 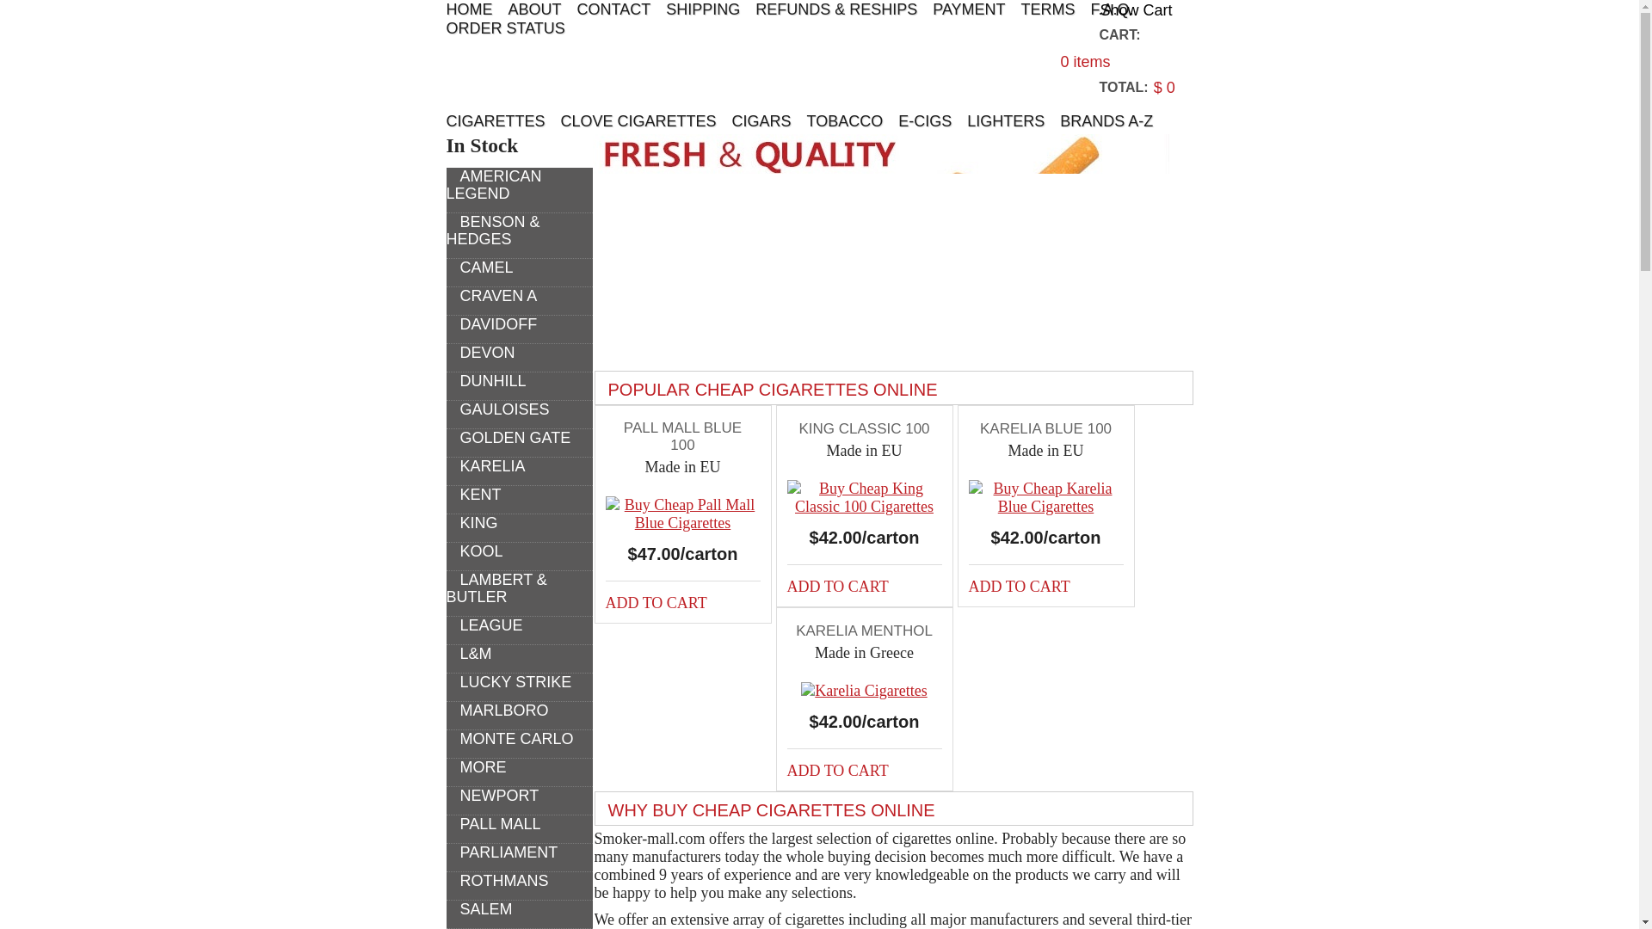 I want to click on ABOUT, so click(x=533, y=9).